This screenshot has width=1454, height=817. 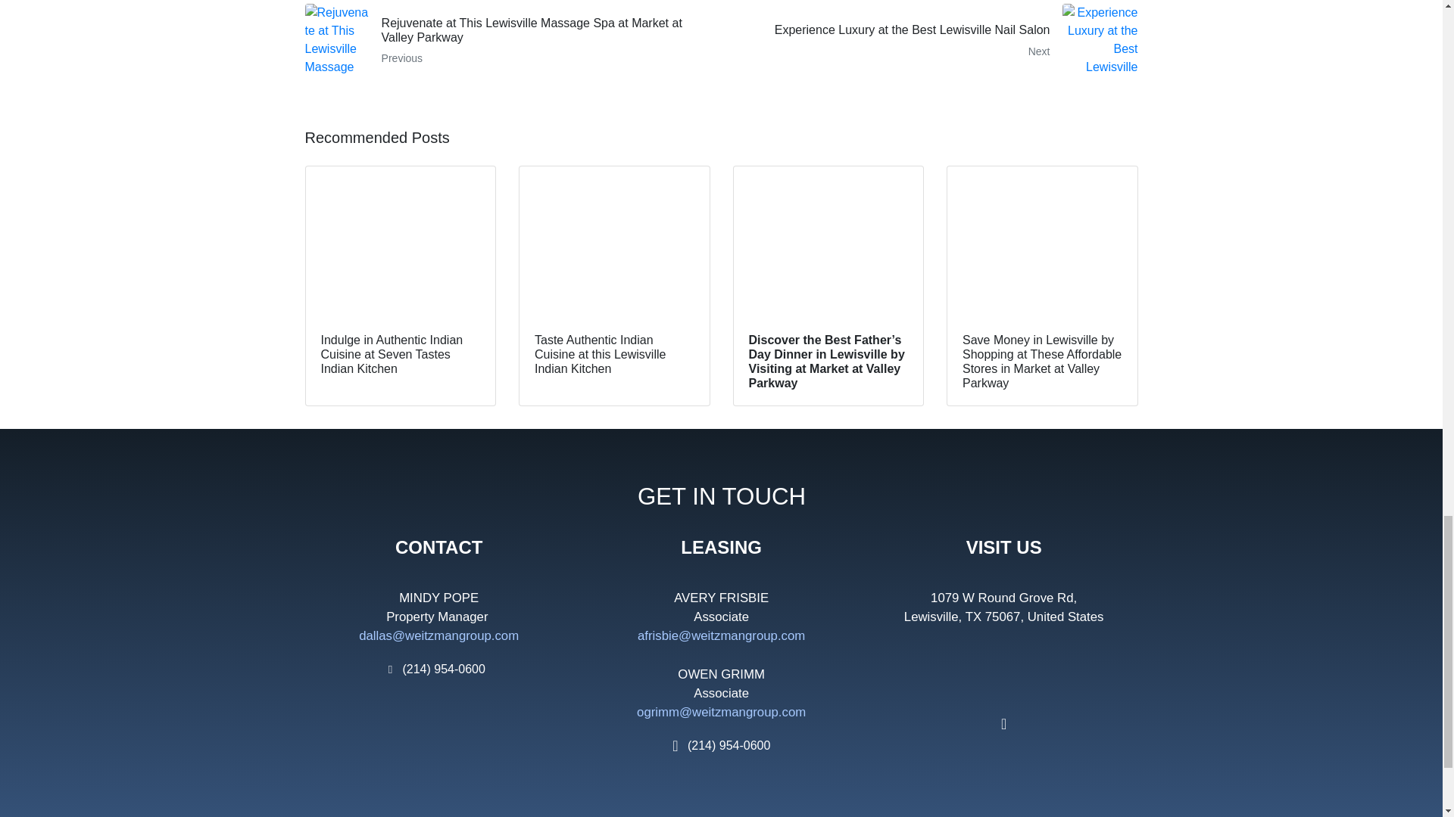 What do you see at coordinates (1099, 41) in the screenshot?
I see `Experience Luxury at the Best Lewisville Nail Salon 2` at bounding box center [1099, 41].